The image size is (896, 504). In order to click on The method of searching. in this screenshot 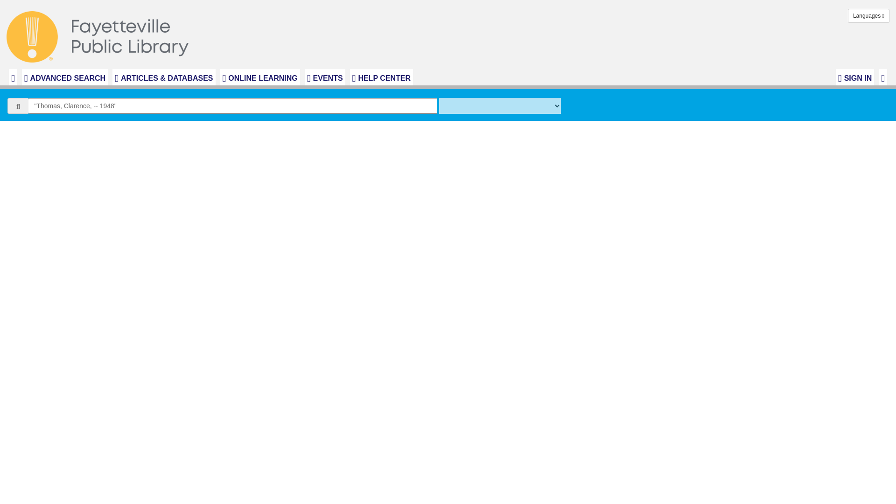, I will do `click(499, 105)`.